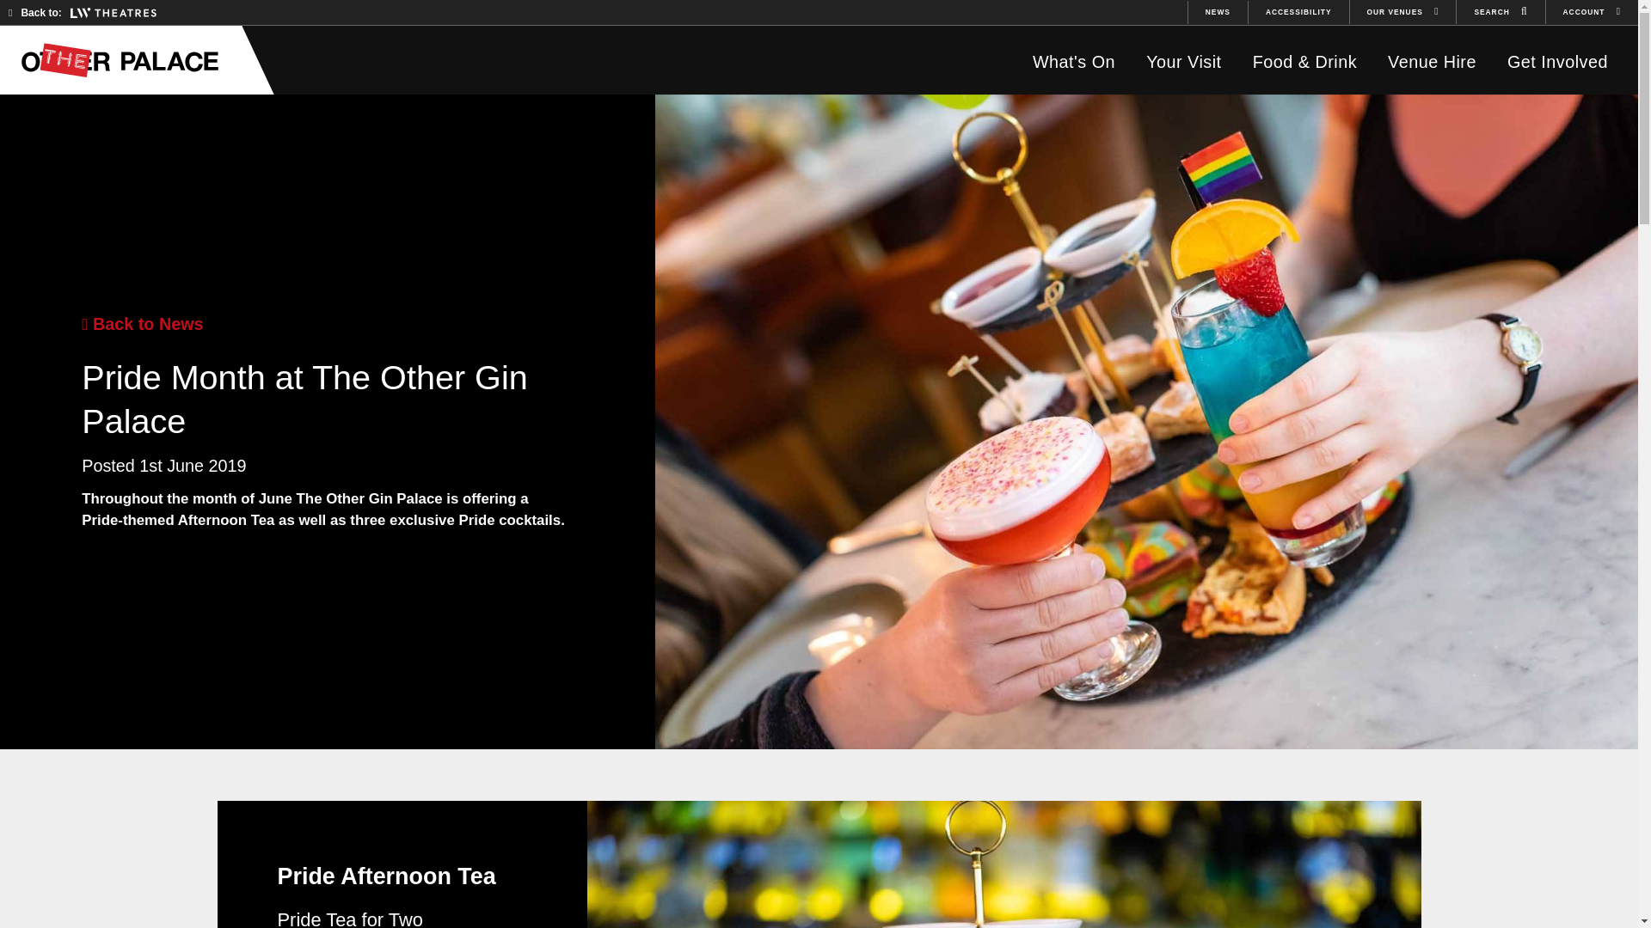  I want to click on OUR VENUES, so click(1403, 12).